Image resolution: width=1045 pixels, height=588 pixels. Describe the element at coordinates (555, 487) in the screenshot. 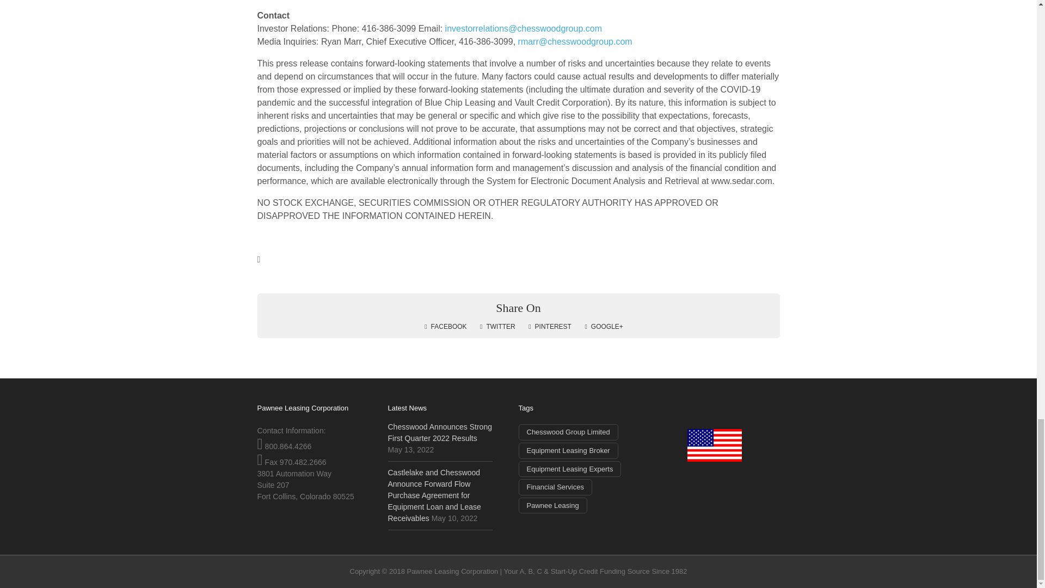

I see `Financial Services` at that location.